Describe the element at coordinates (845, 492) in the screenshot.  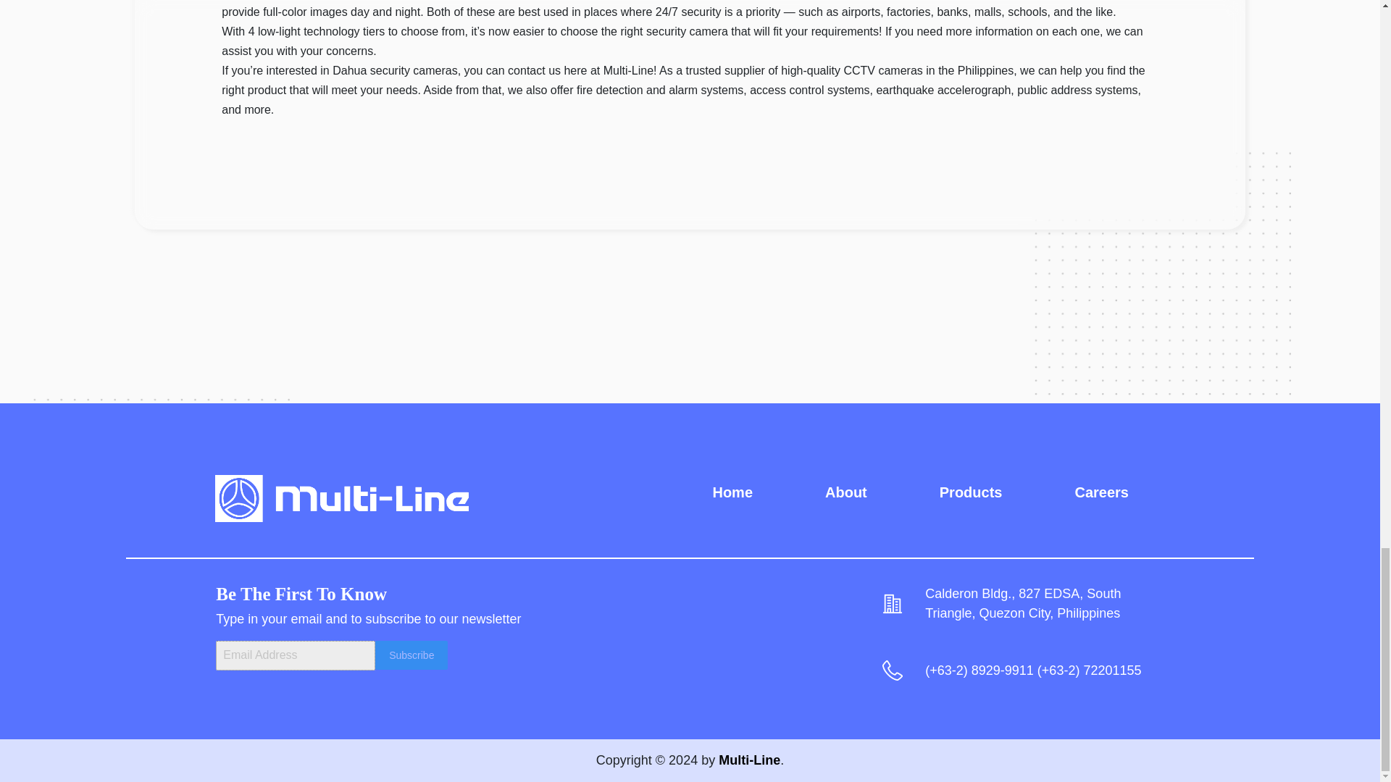
I see `About` at that location.